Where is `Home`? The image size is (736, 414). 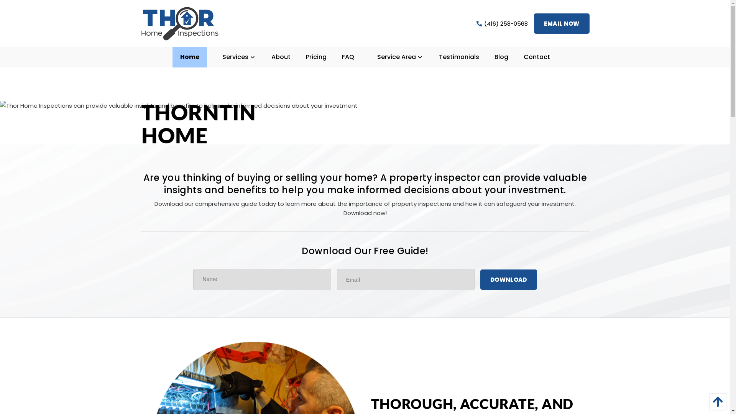
Home is located at coordinates (190, 57).